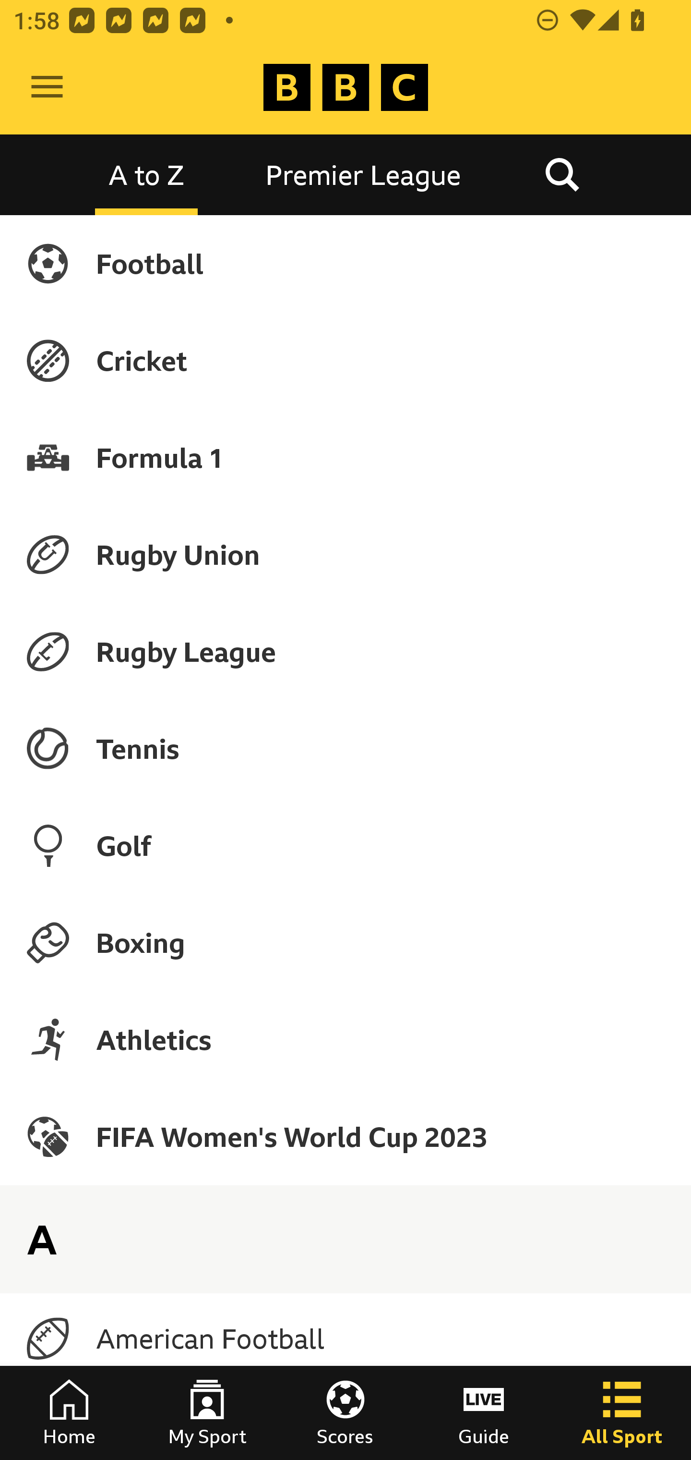 This screenshot has height=1460, width=691. I want to click on Boxing, so click(345, 942).